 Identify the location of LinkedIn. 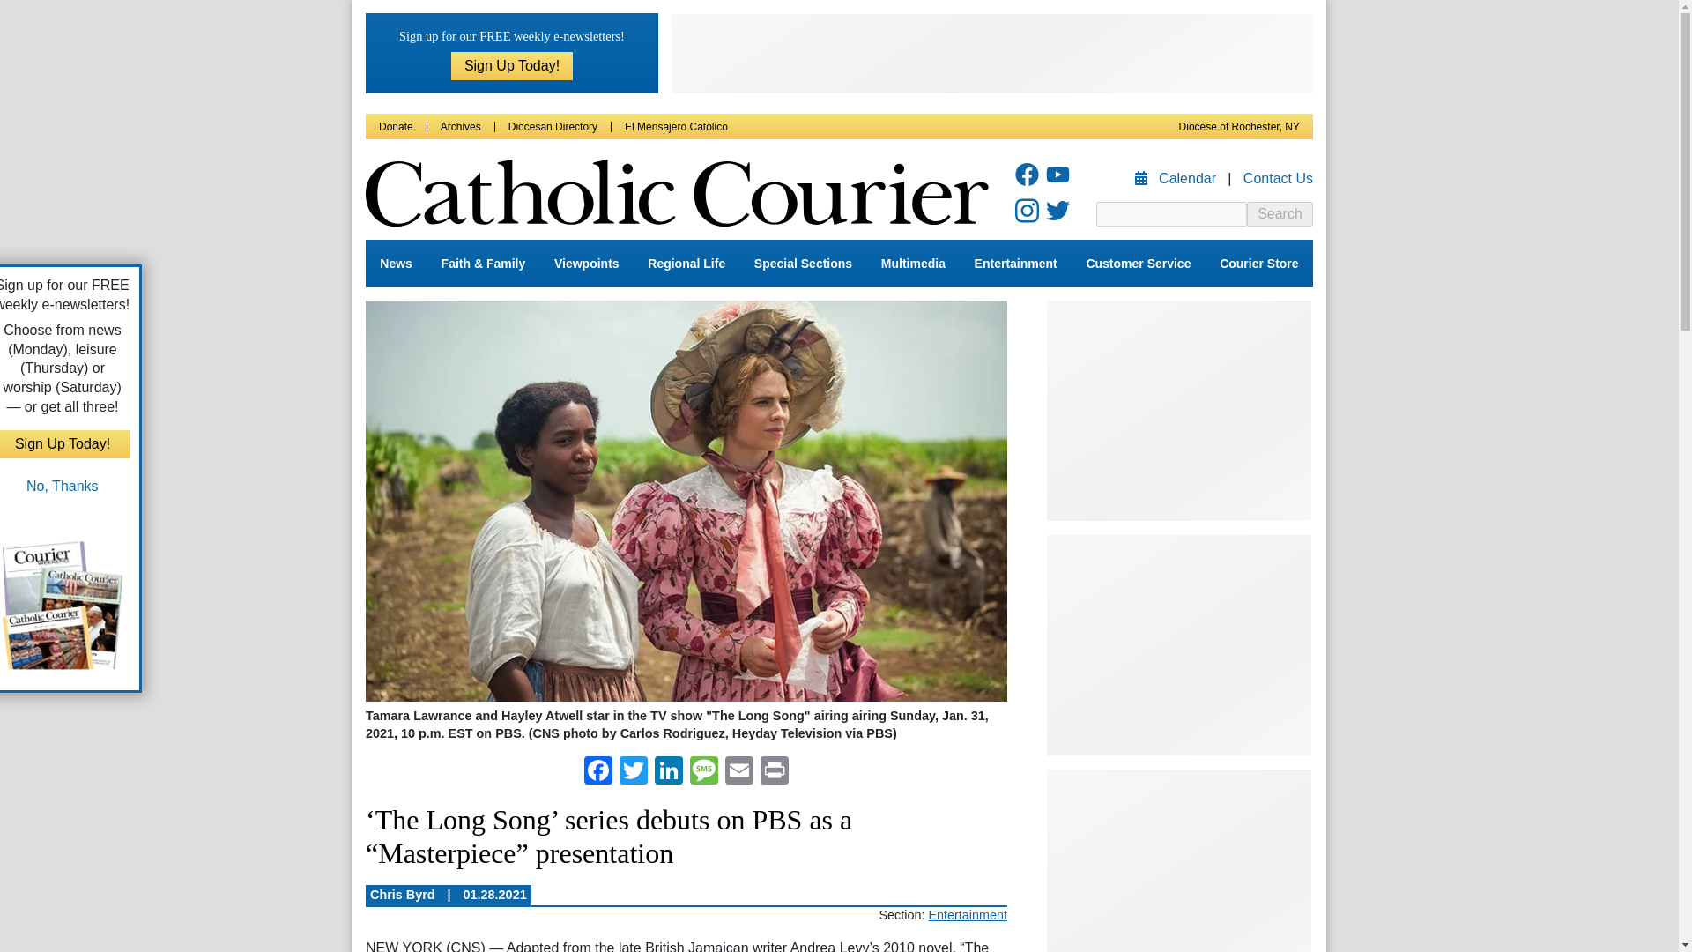
(669, 772).